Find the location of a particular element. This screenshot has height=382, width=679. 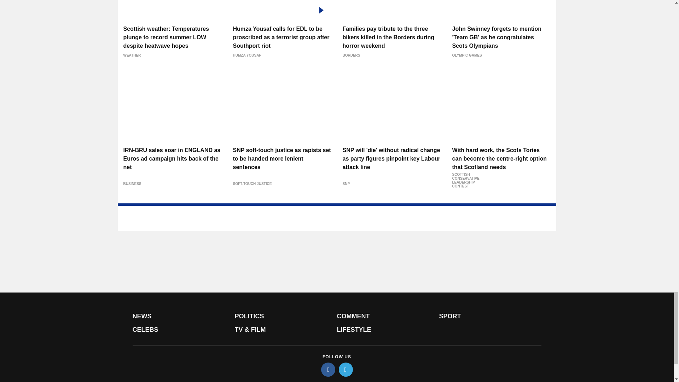

twitter is located at coordinates (346, 369).